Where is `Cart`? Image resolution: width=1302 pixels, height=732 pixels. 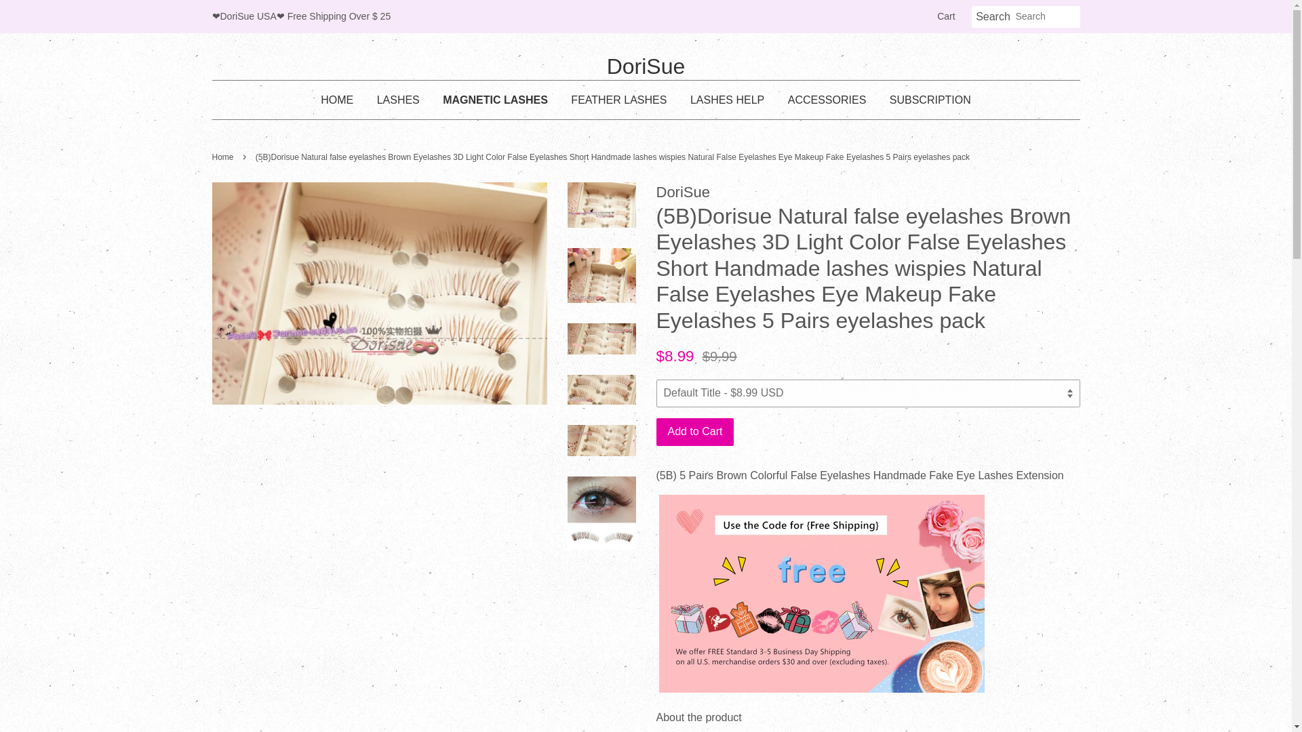
Cart is located at coordinates (945, 16).